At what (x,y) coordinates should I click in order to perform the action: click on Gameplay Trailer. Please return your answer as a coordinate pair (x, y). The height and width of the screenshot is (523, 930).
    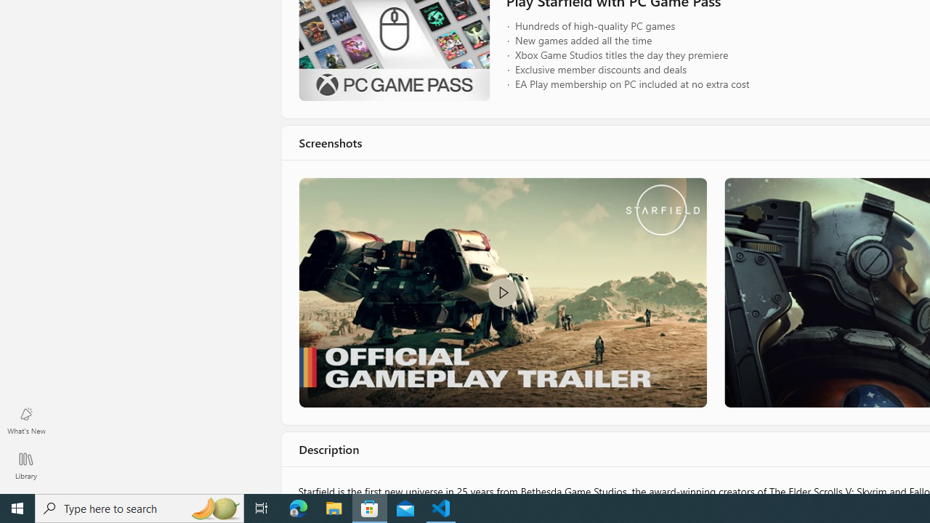
    Looking at the image, I should click on (501, 292).